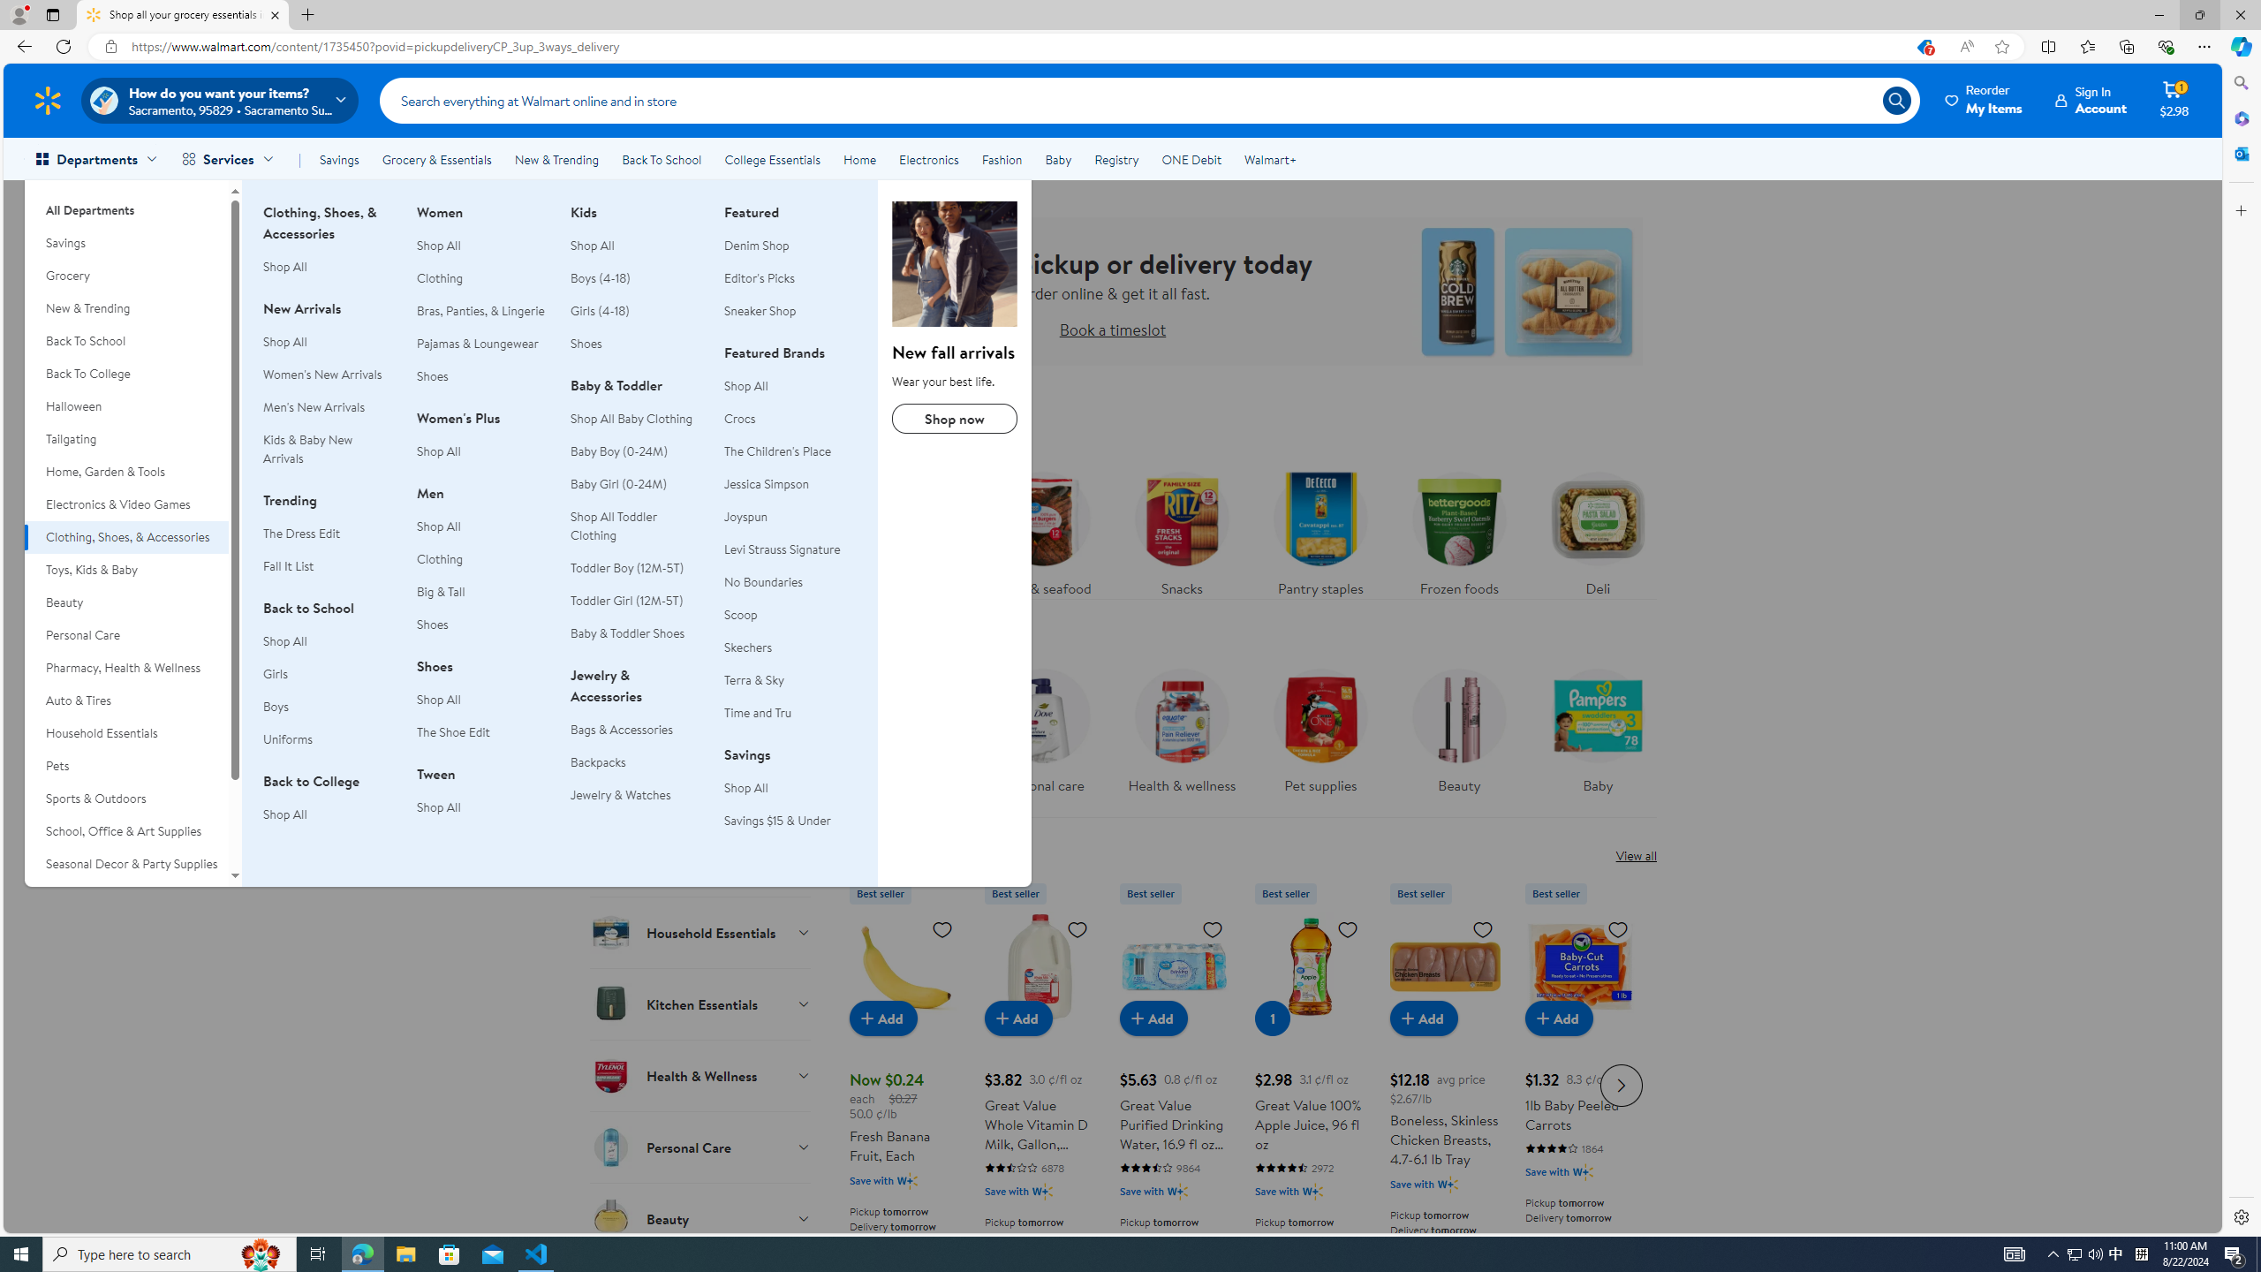 Image resolution: width=2261 pixels, height=1272 pixels. Describe the element at coordinates (1580, 1083) in the screenshot. I see `1lb Baby Peeled Carrots` at that location.